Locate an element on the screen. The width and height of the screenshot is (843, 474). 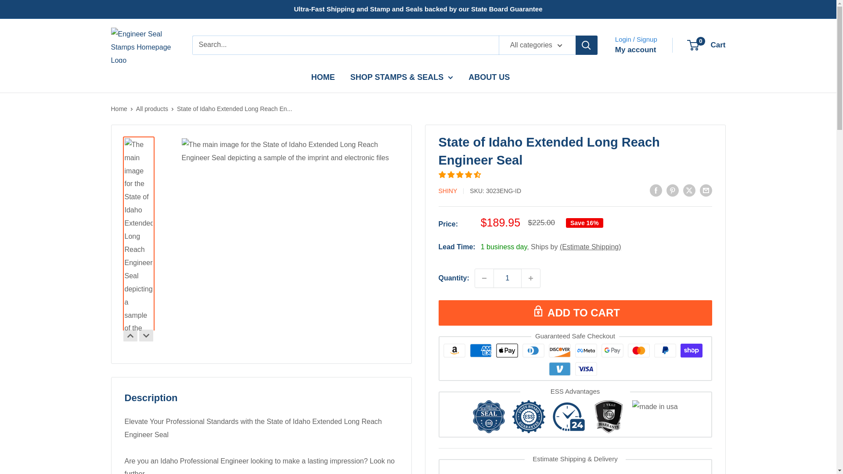
Increase quantity by 1 is located at coordinates (531, 278).